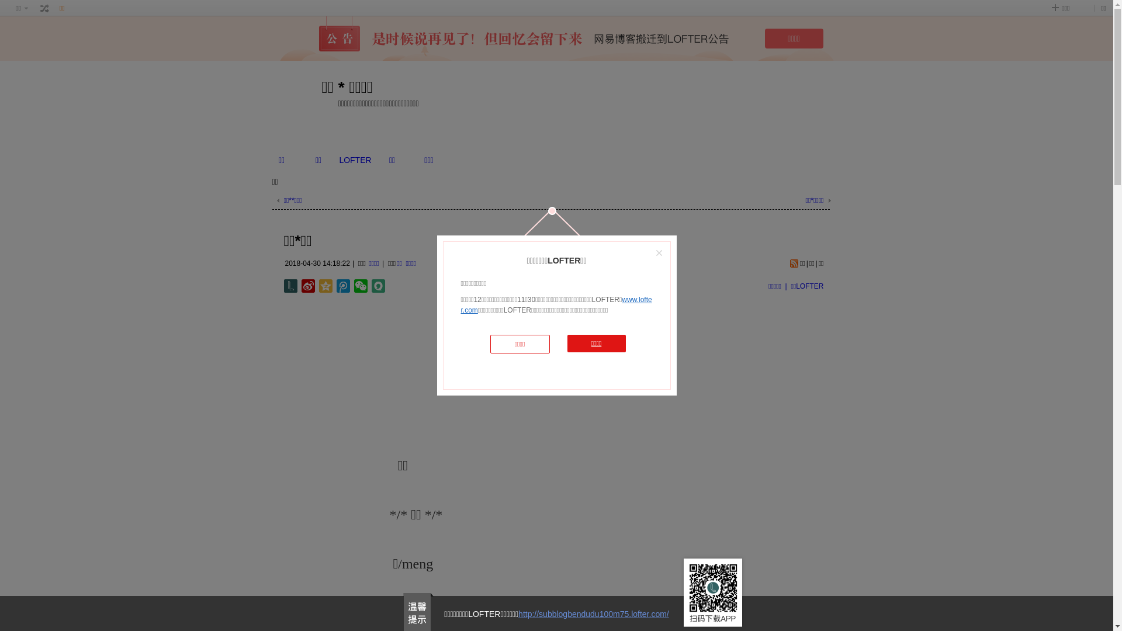 Image resolution: width=1122 pixels, height=631 pixels. I want to click on www.lofter.com, so click(556, 305).